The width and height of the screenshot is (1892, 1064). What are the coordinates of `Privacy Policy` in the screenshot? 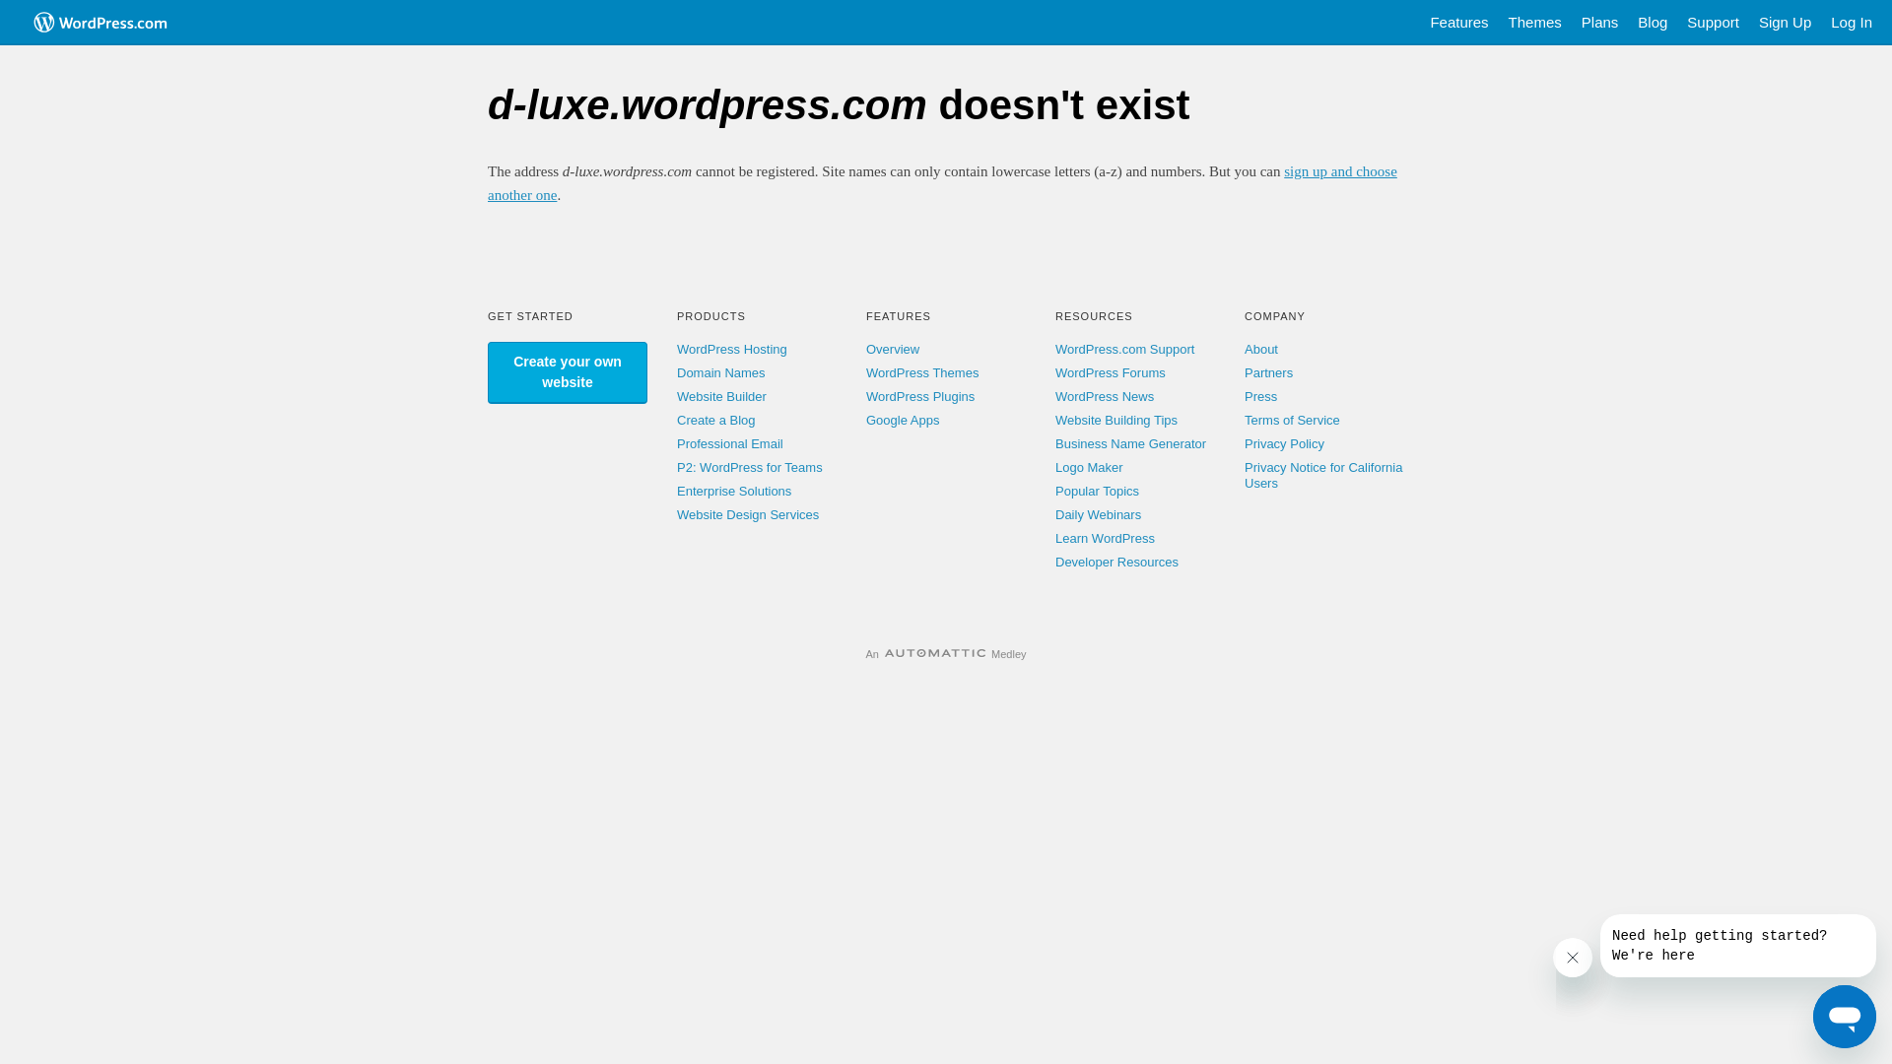 It's located at (1285, 443).